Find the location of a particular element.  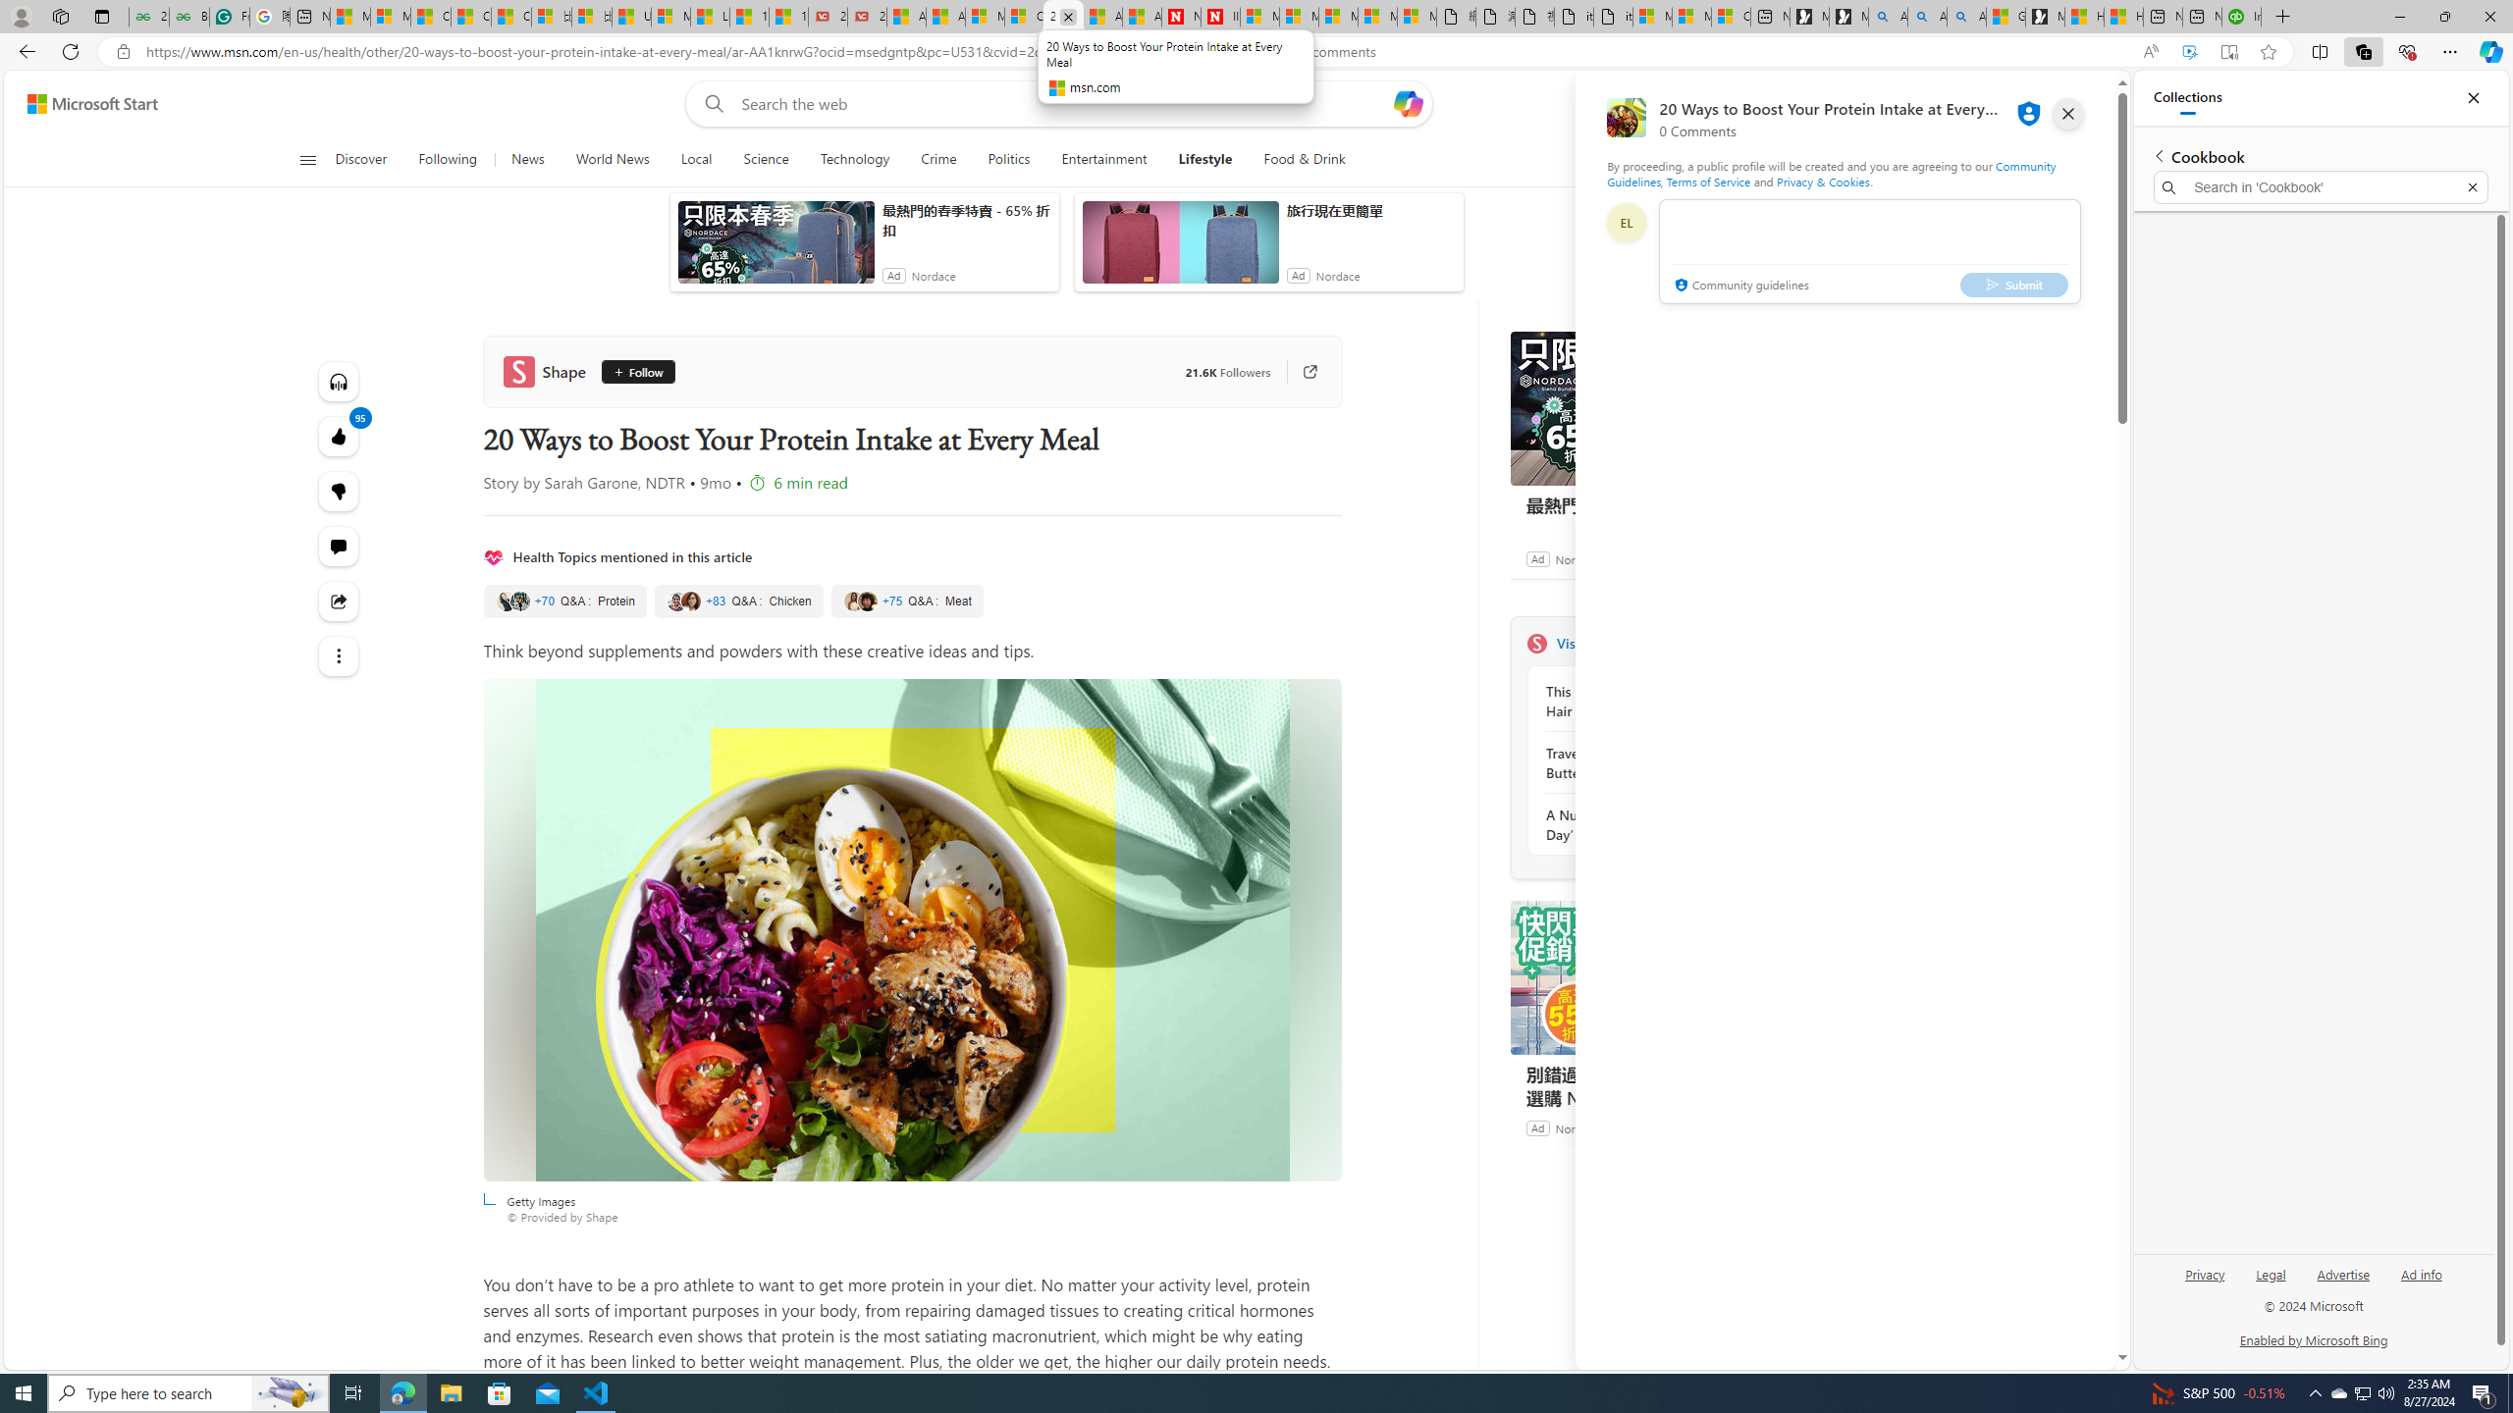

20 Ways to Boost Your Protein Intake at Every Meal is located at coordinates (1062, 17).